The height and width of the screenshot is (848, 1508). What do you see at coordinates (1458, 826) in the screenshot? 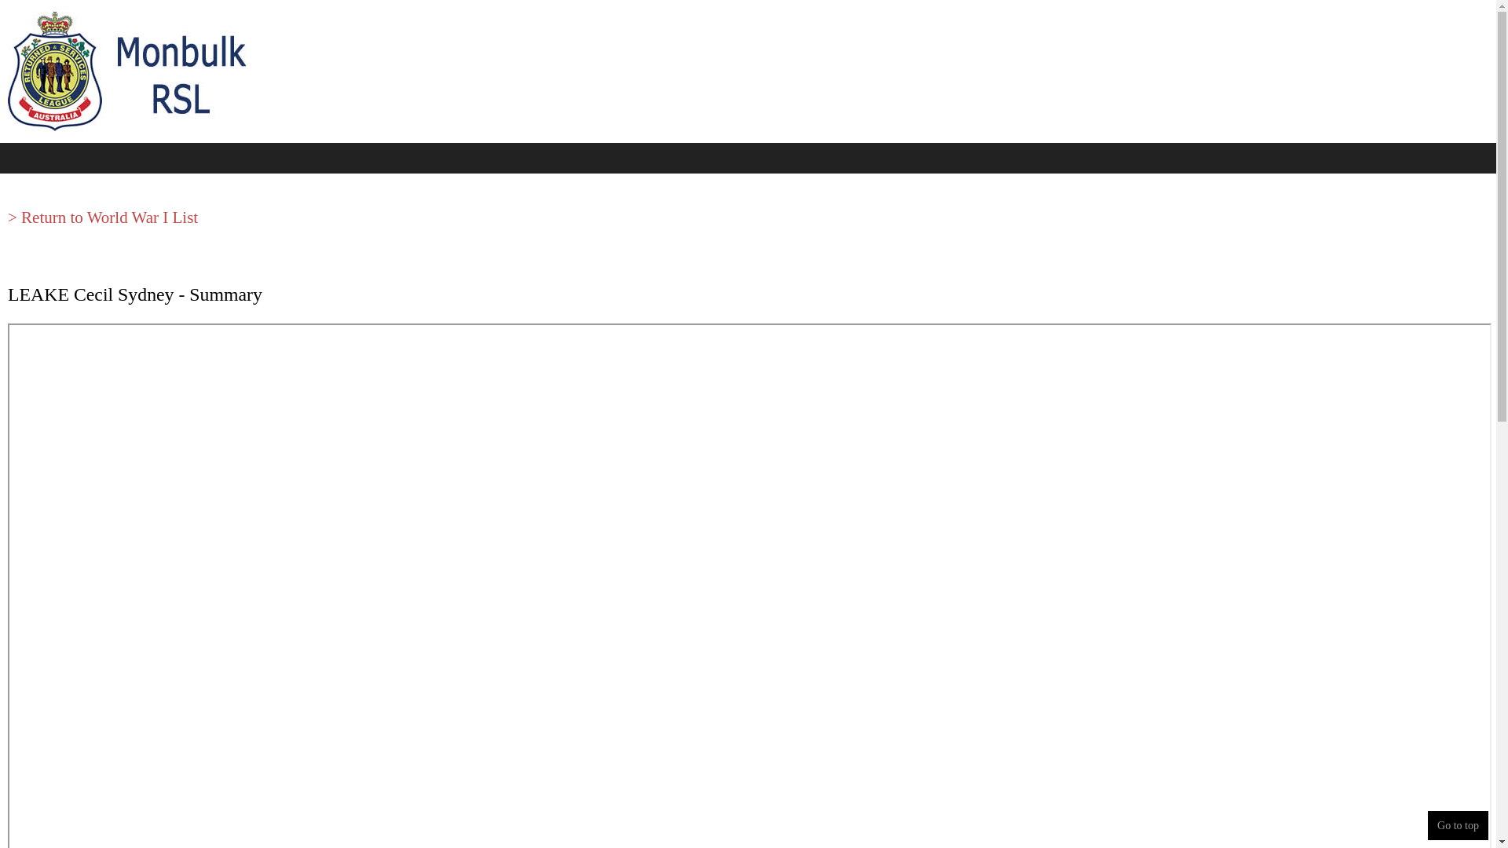
I see `Go to top` at bounding box center [1458, 826].